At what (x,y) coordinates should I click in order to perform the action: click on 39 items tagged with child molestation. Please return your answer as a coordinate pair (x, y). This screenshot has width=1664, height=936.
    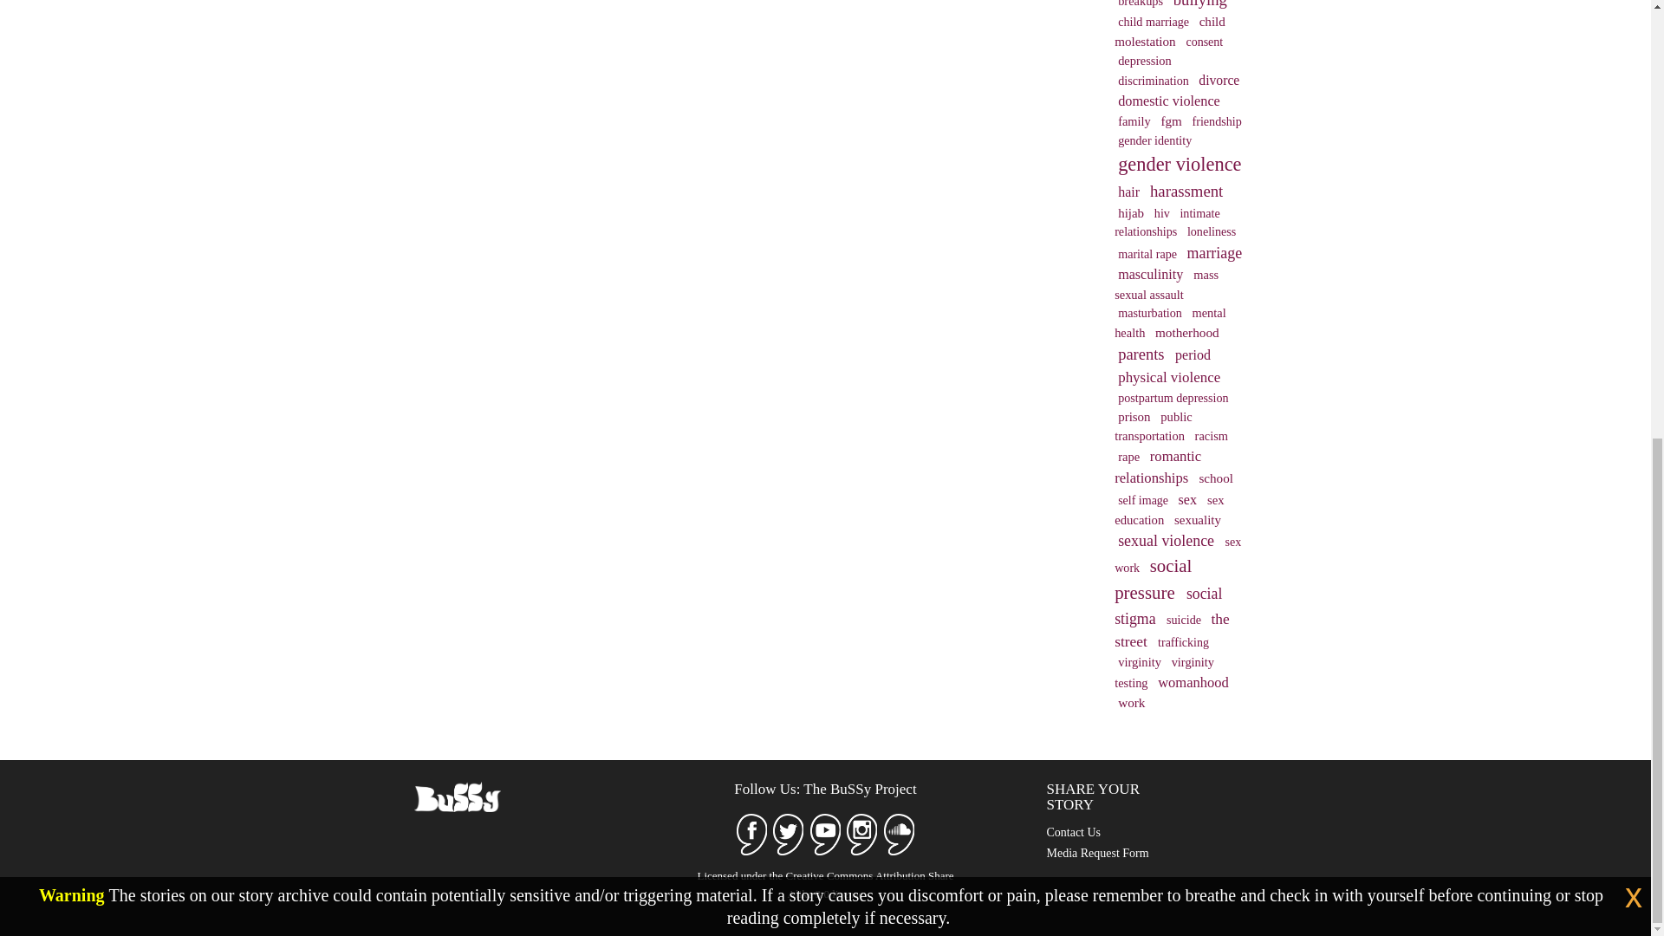
    Looking at the image, I should click on (1170, 31).